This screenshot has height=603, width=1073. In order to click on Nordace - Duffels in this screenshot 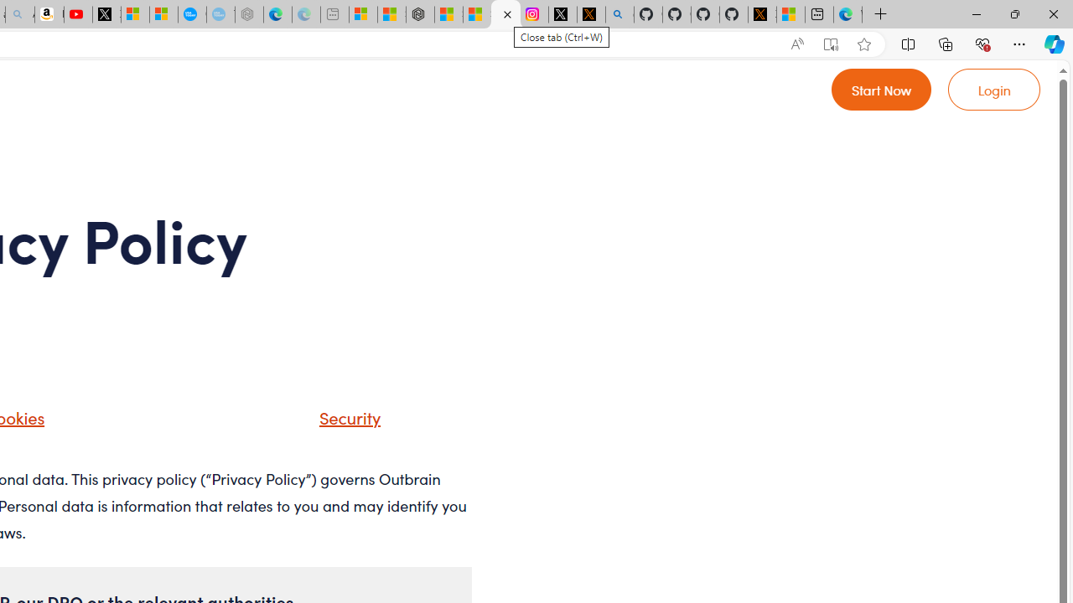, I will do `click(421, 15)`.